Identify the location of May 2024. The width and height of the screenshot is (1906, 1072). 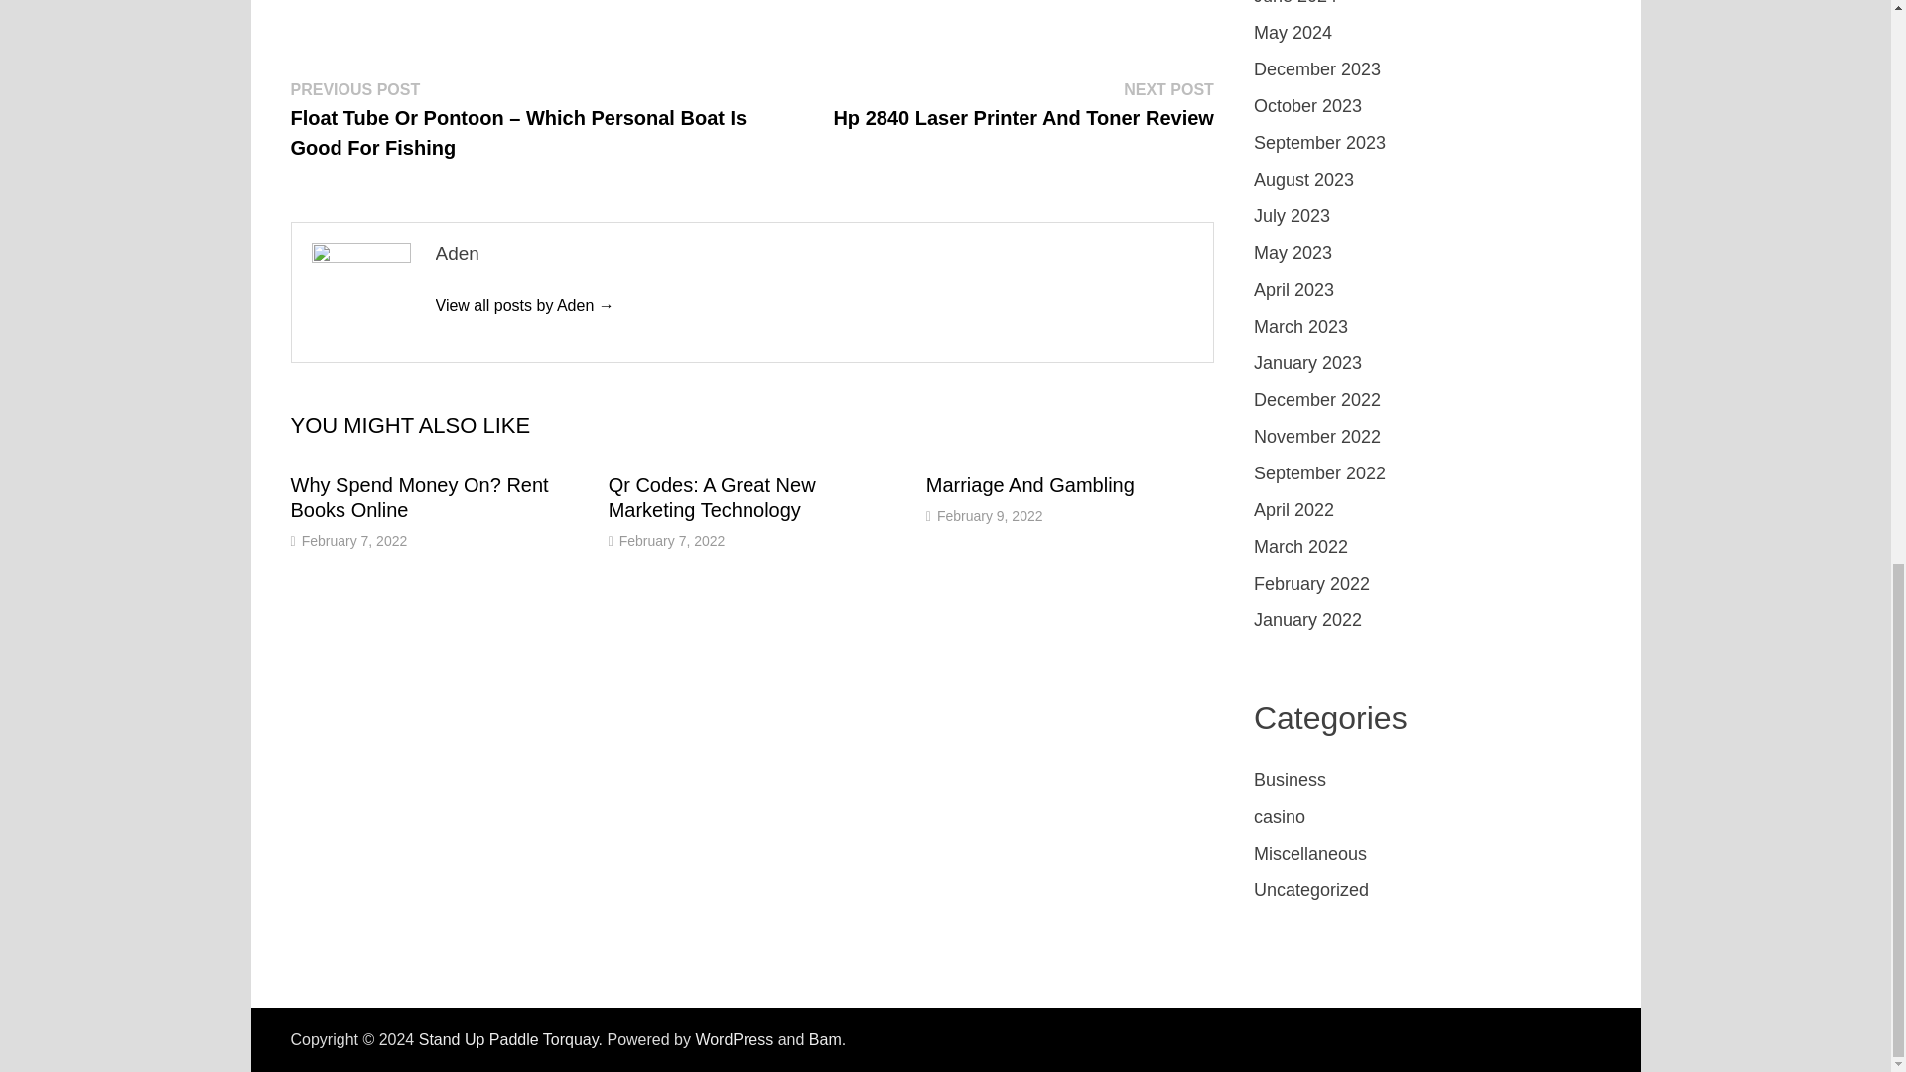
(1308, 105).